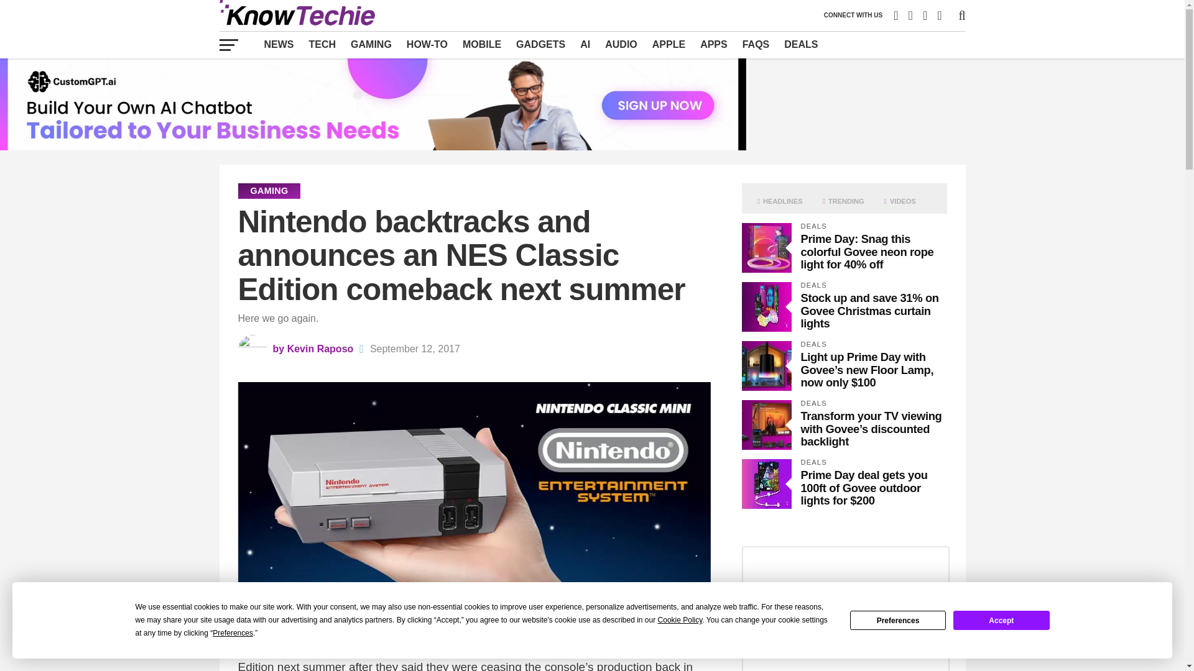 The height and width of the screenshot is (671, 1194). Describe the element at coordinates (540, 44) in the screenshot. I see `GADGETS` at that location.